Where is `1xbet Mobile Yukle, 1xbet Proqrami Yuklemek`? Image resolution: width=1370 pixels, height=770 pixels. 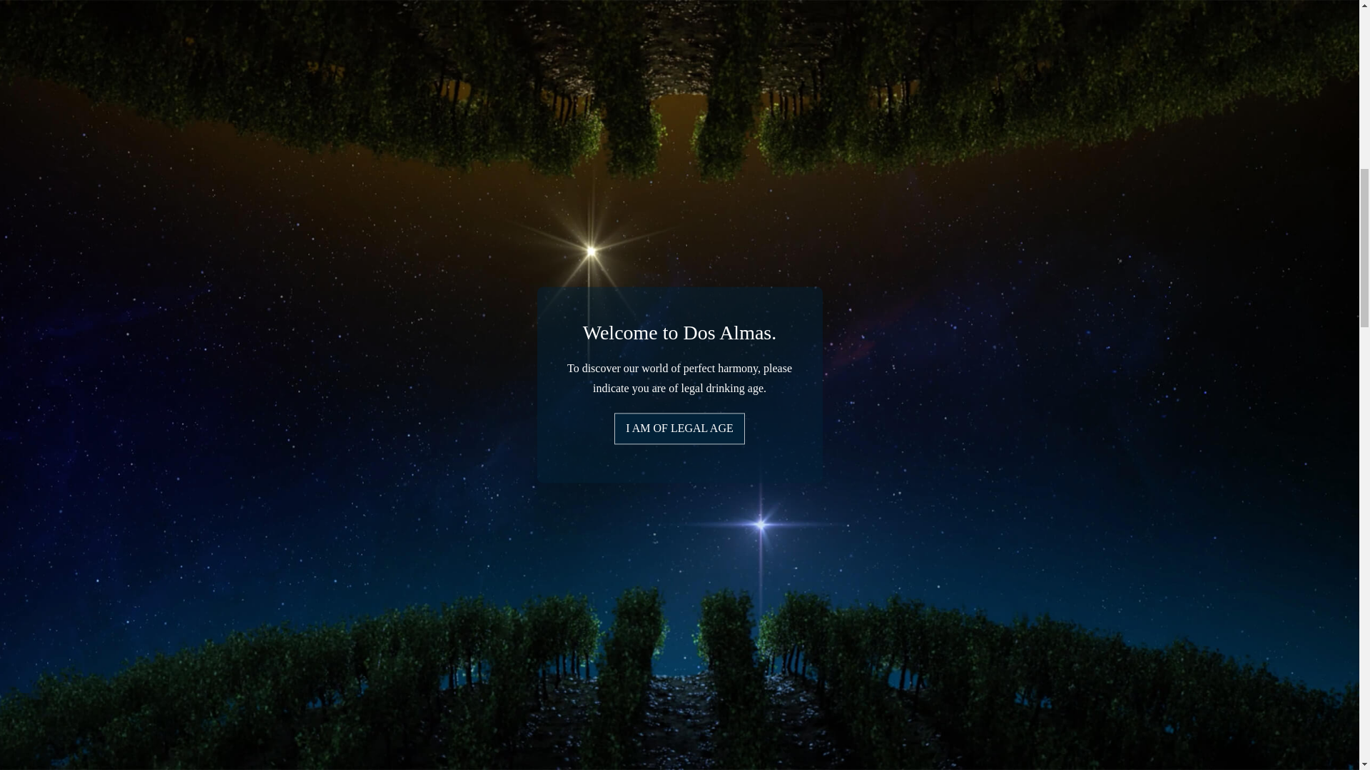
1xbet Mobile Yukle, 1xbet Proqrami Yuklemek is located at coordinates (107, 491).